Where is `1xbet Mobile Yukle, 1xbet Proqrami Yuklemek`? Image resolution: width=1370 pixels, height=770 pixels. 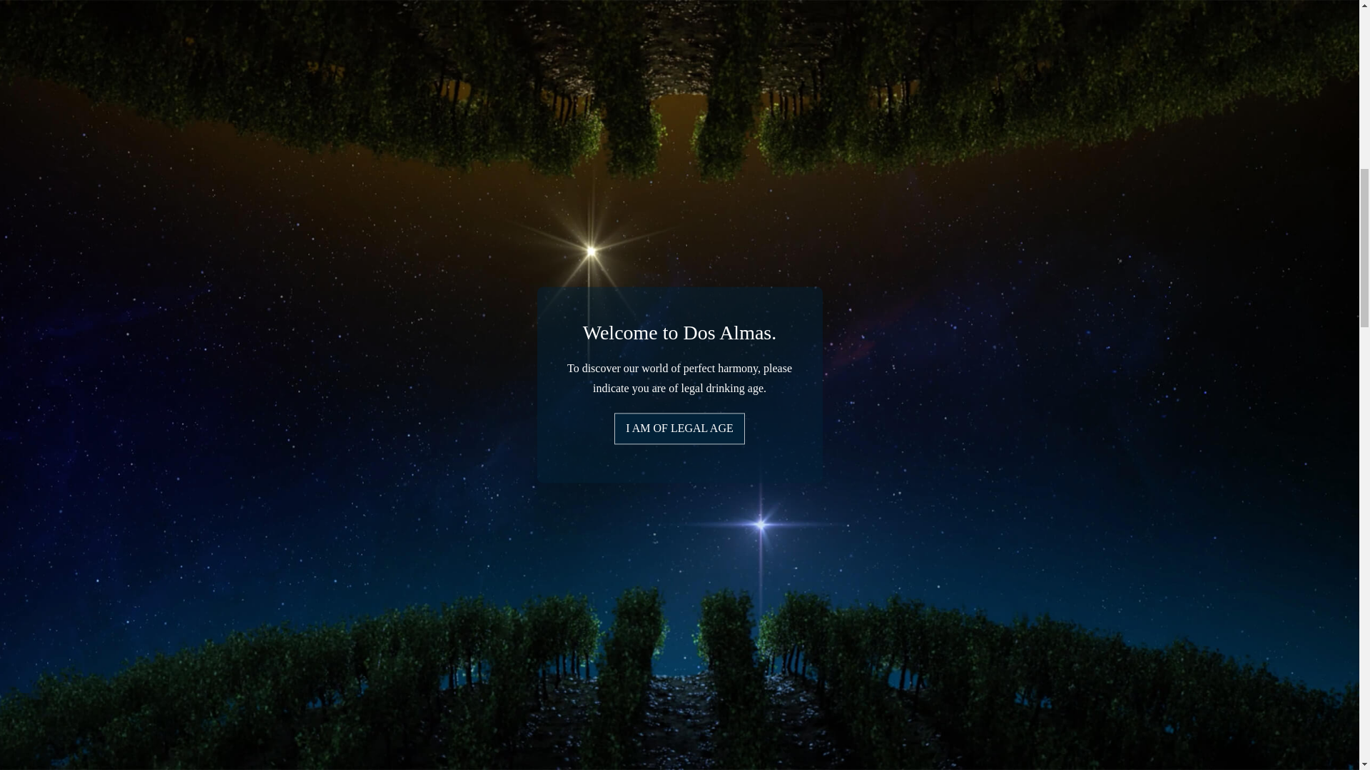
1xbet Mobile Yukle, 1xbet Proqrami Yuklemek is located at coordinates (107, 491).